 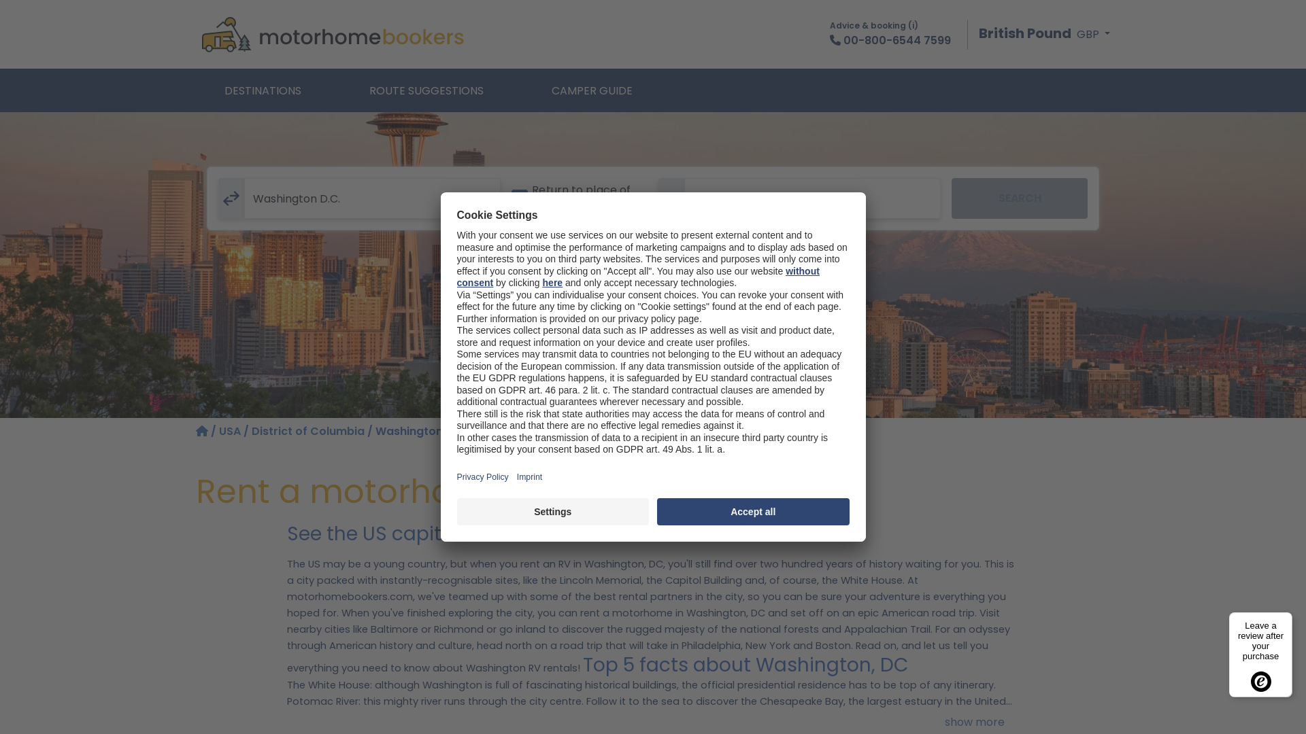 What do you see at coordinates (812, 198) in the screenshot?
I see `from
to` at bounding box center [812, 198].